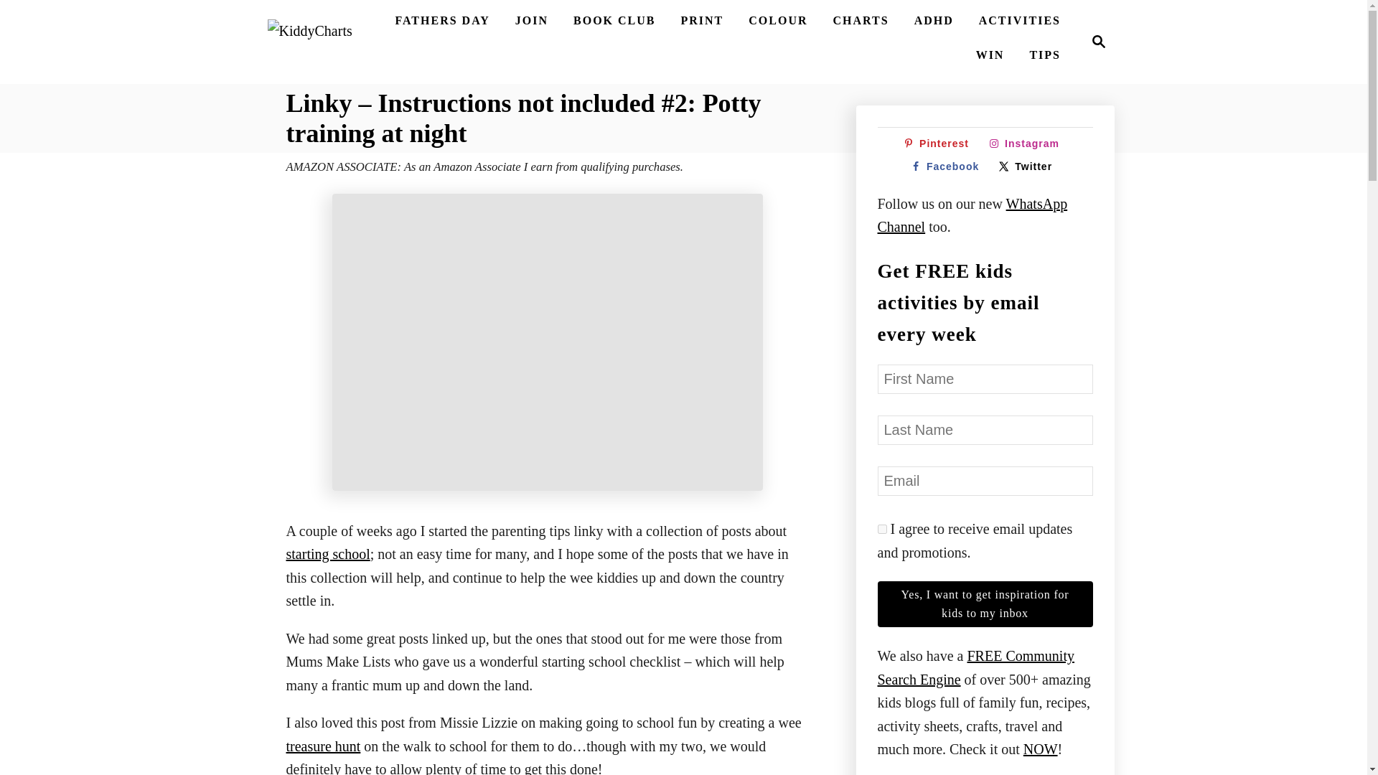  Describe the element at coordinates (1028, 144) in the screenshot. I see `Follow on Instagram` at that location.